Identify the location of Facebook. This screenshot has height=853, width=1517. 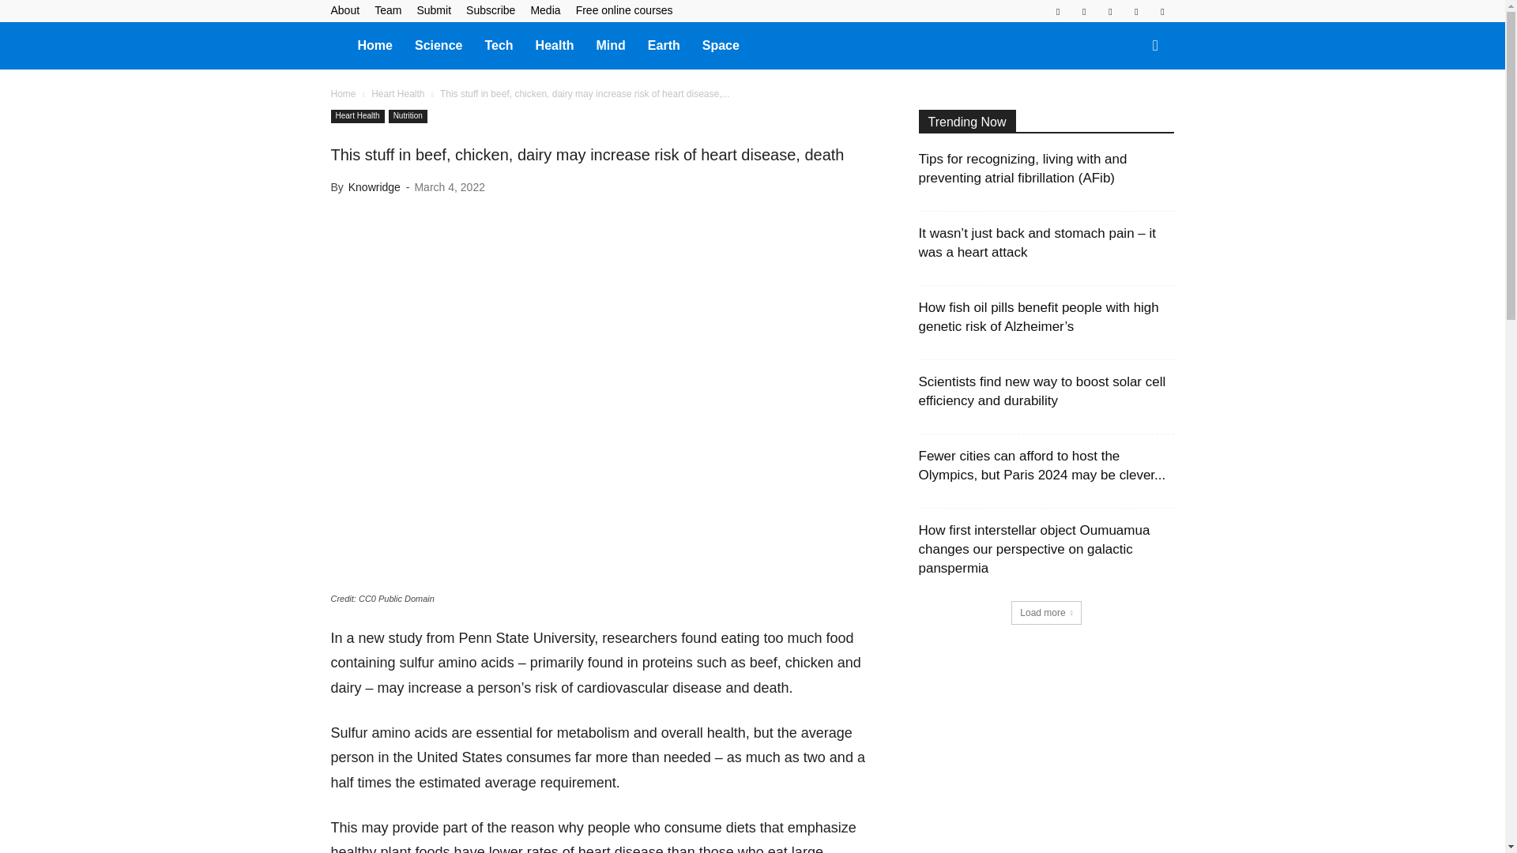
(1057, 11).